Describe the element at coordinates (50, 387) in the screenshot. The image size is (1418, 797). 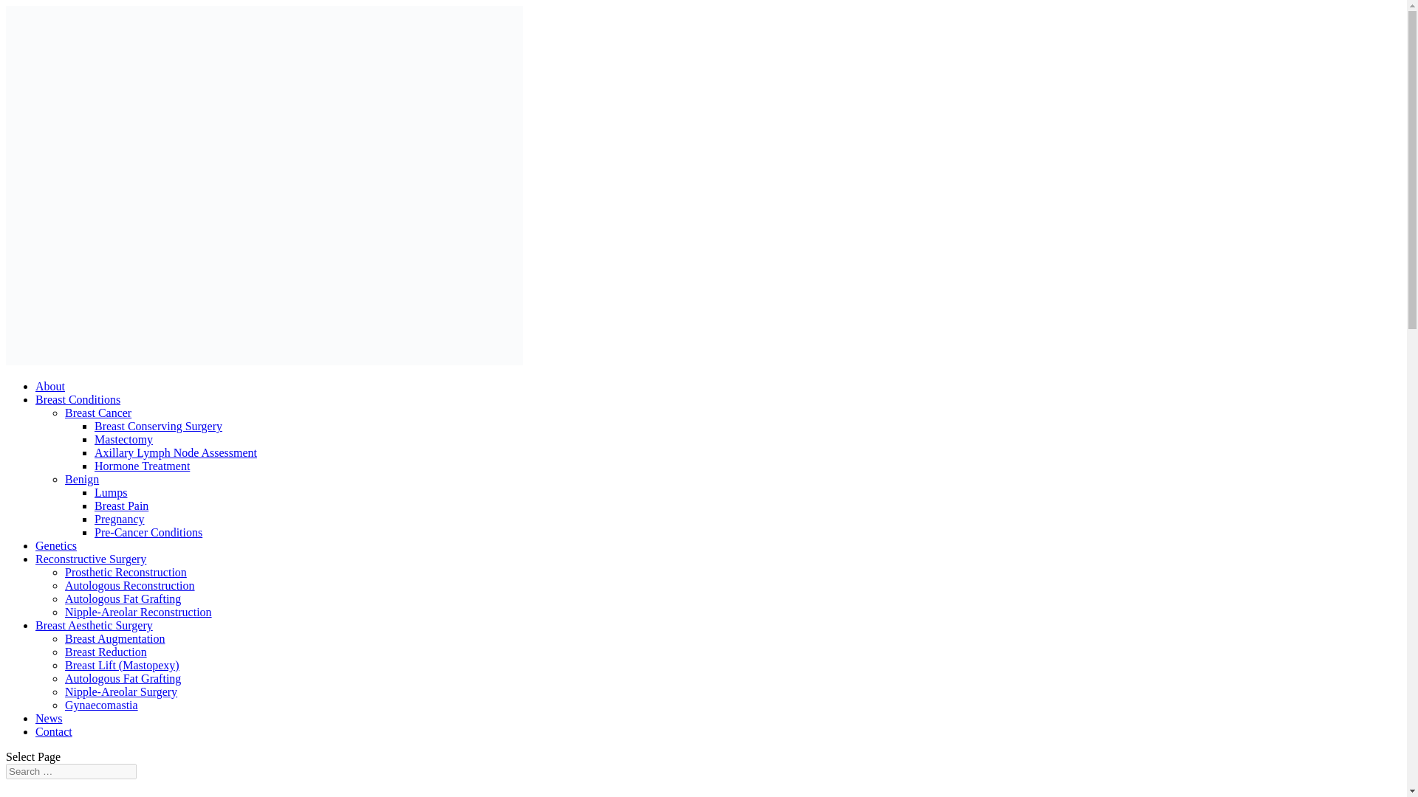
I see `About` at that location.